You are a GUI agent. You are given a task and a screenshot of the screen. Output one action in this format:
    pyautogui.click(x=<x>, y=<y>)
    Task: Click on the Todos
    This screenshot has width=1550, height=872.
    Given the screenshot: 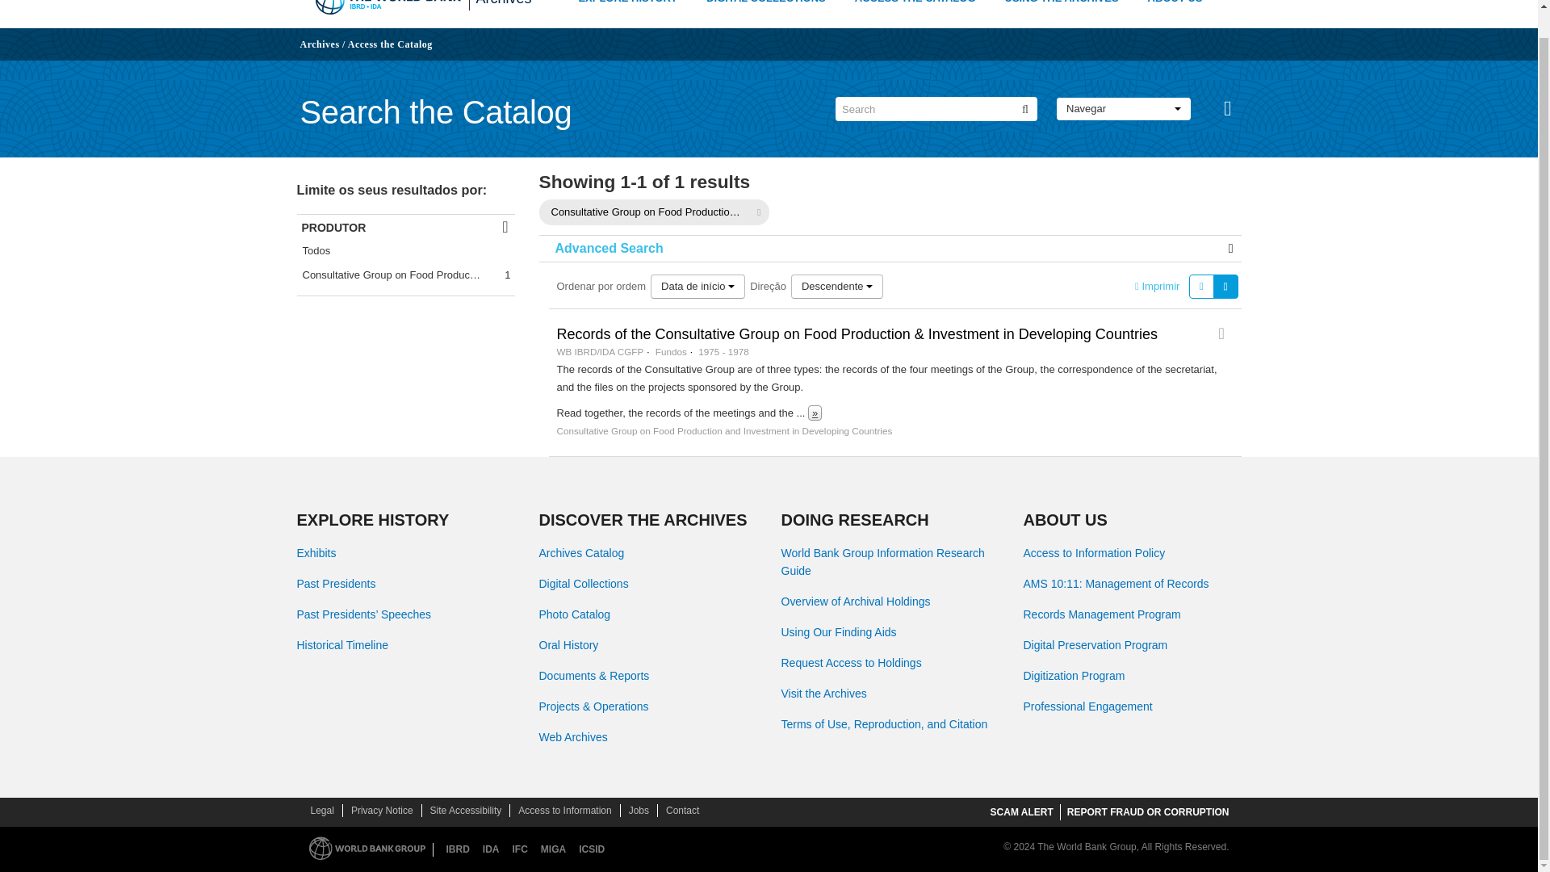 What is the action you would take?
    pyautogui.click(x=405, y=250)
    